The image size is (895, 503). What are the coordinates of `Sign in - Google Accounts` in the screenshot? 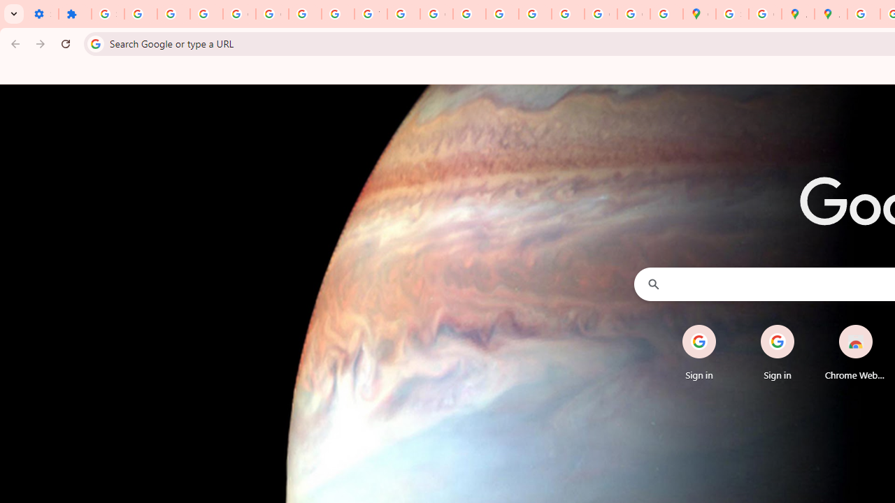 It's located at (108, 14).